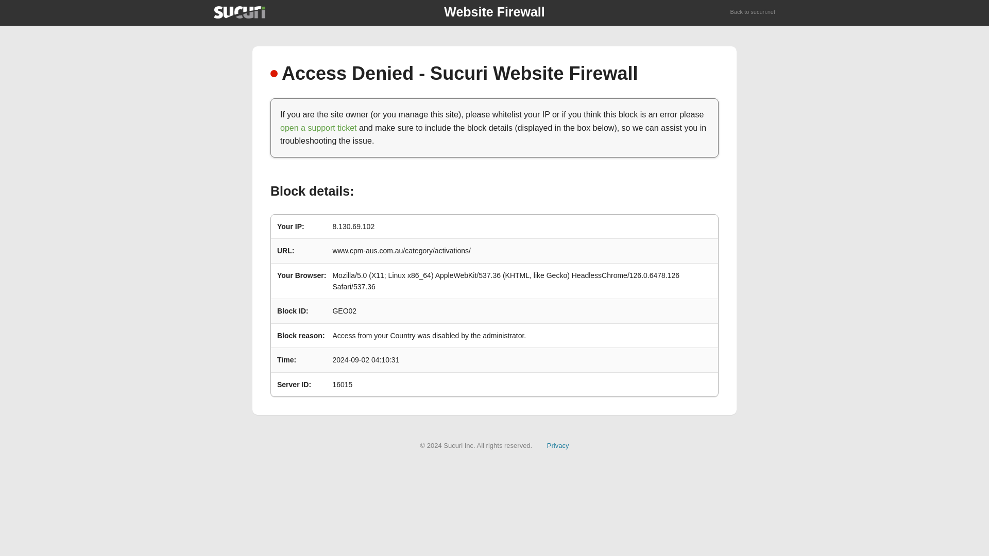 This screenshot has height=556, width=989. I want to click on open a support ticket, so click(318, 128).